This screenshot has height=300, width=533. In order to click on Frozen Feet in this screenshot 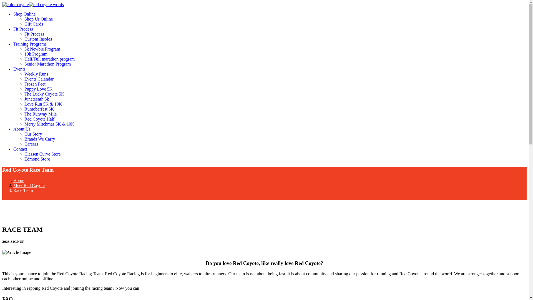, I will do `click(35, 84)`.